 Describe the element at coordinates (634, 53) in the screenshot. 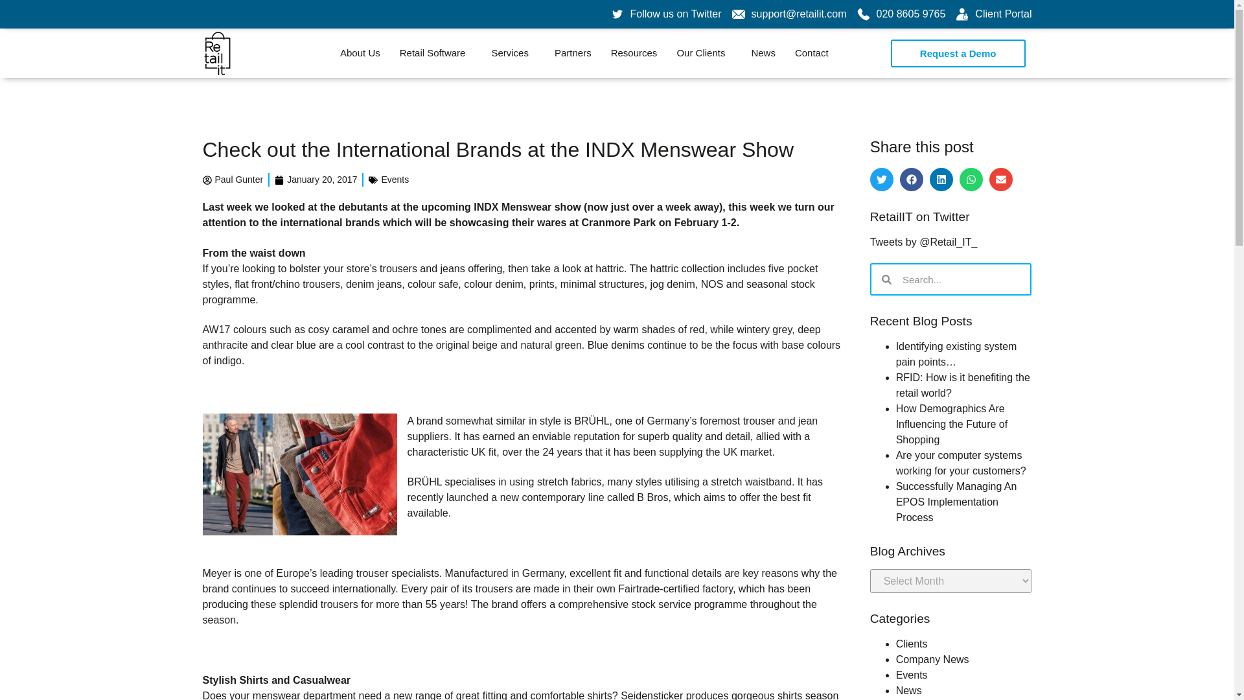

I see `Resources` at that location.